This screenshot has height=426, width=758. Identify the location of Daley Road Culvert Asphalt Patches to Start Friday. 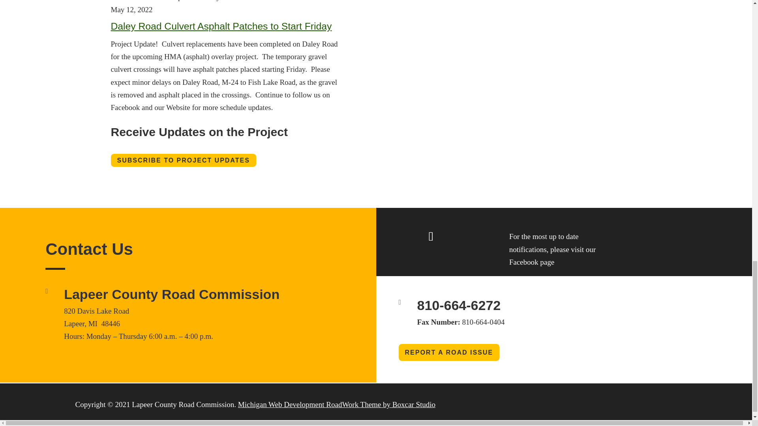
(221, 26).